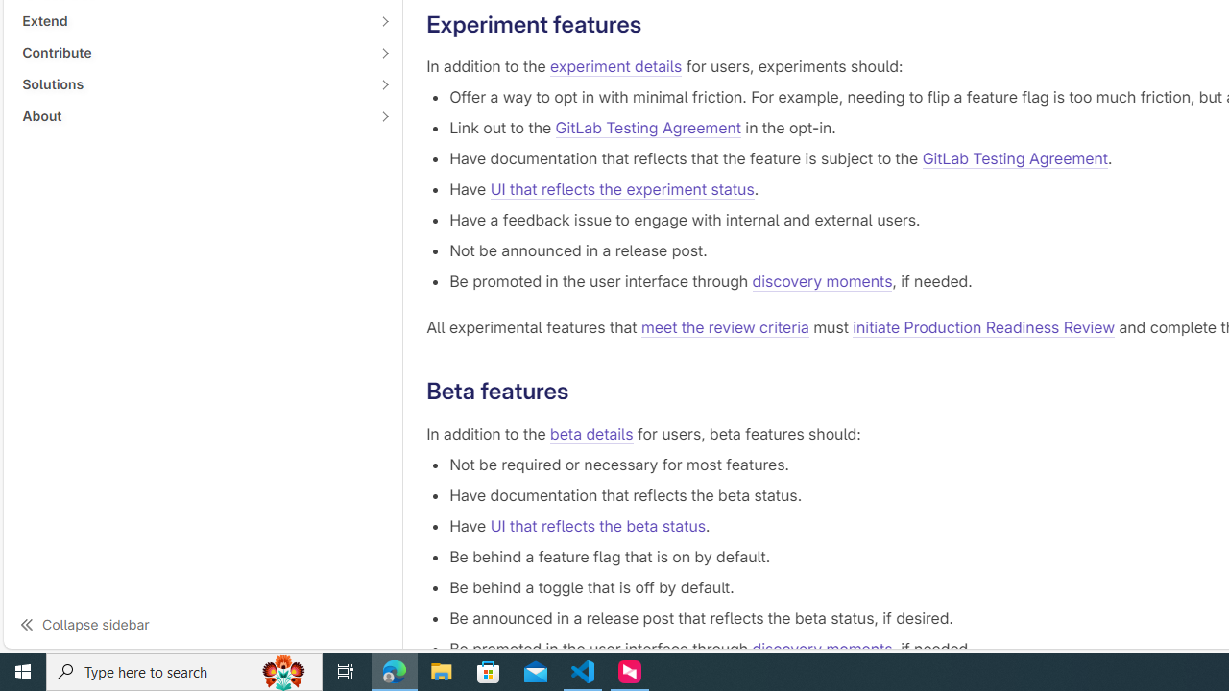  What do you see at coordinates (591, 433) in the screenshot?
I see `beta details` at bounding box center [591, 433].